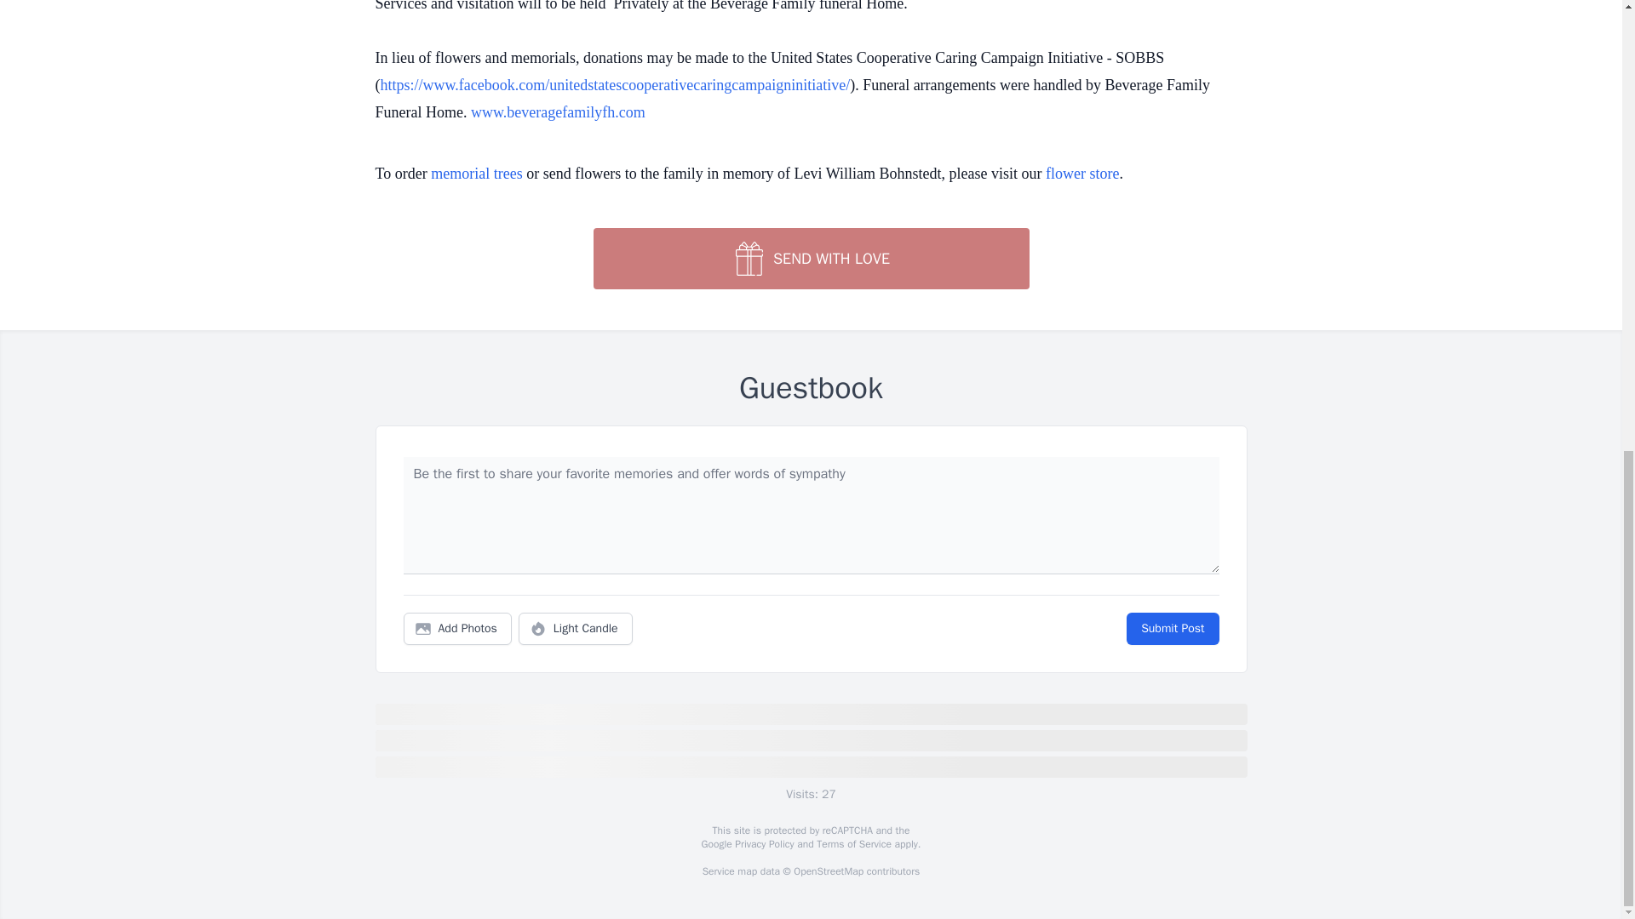  What do you see at coordinates (558, 112) in the screenshot?
I see `www.beveragefamilyfh.com` at bounding box center [558, 112].